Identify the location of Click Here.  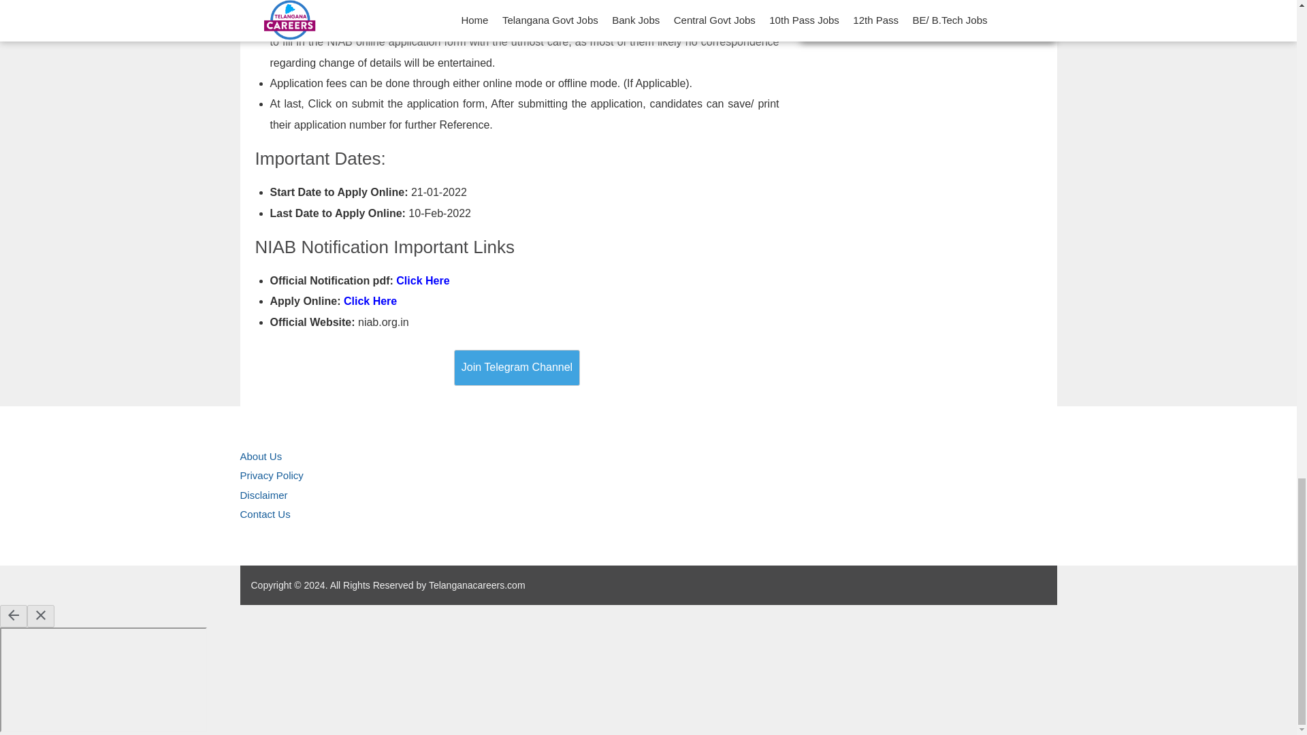
(370, 301).